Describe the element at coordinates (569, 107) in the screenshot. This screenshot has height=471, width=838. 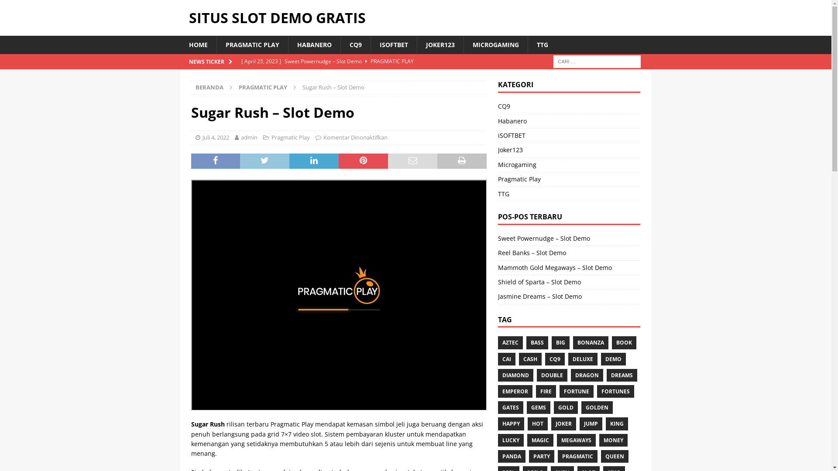
I see `CQ9` at that location.